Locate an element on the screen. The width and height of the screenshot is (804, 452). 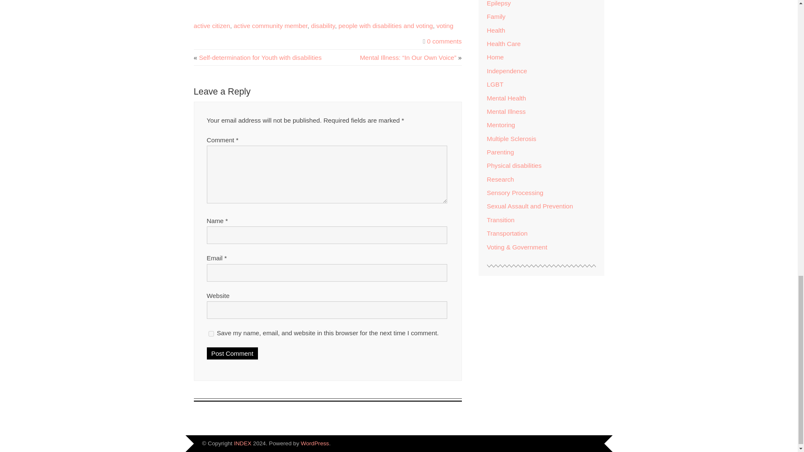
Self-determination for Youth with disabilities is located at coordinates (260, 57).